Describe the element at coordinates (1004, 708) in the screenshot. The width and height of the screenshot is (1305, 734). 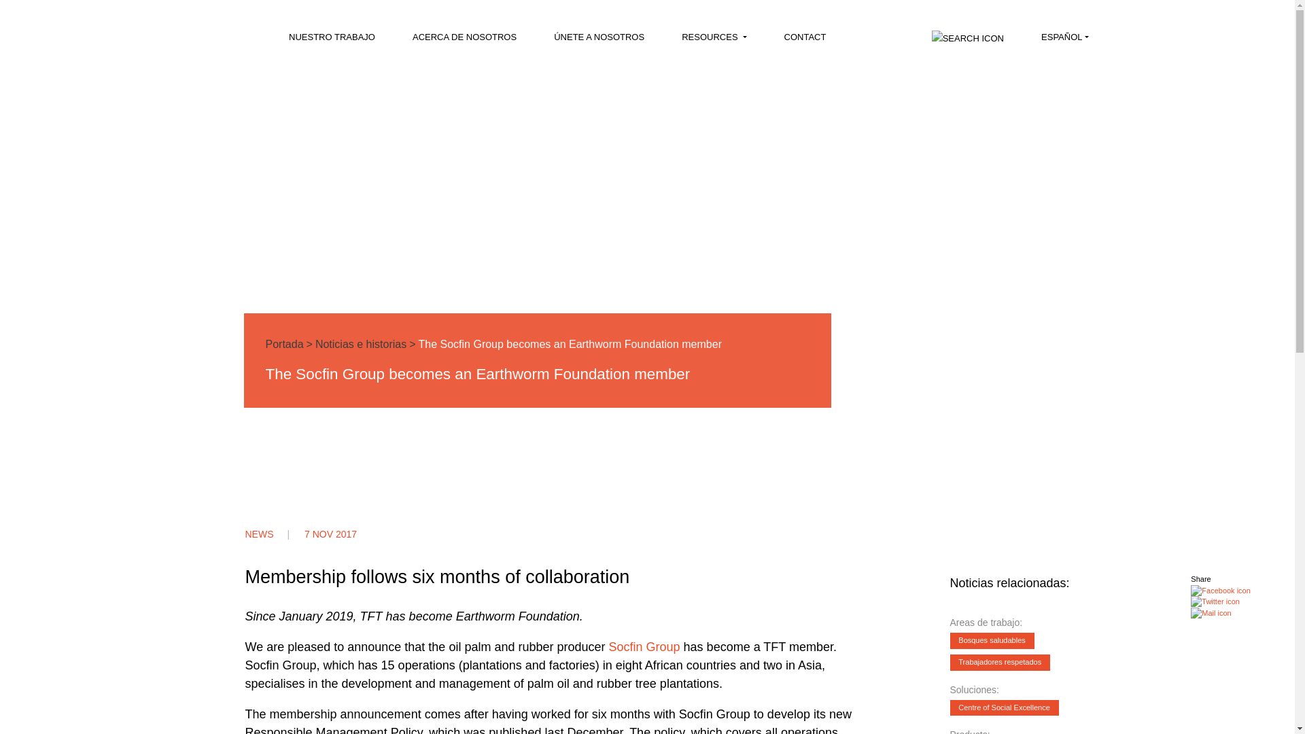
I see `Centre of Social Excellence` at that location.